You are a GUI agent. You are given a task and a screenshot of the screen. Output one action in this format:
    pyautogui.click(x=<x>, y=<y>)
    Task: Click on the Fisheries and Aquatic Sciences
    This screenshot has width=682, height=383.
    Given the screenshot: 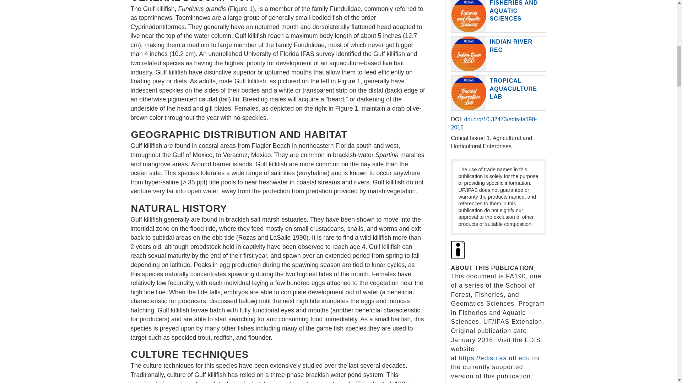 What is the action you would take?
    pyautogui.click(x=514, y=11)
    